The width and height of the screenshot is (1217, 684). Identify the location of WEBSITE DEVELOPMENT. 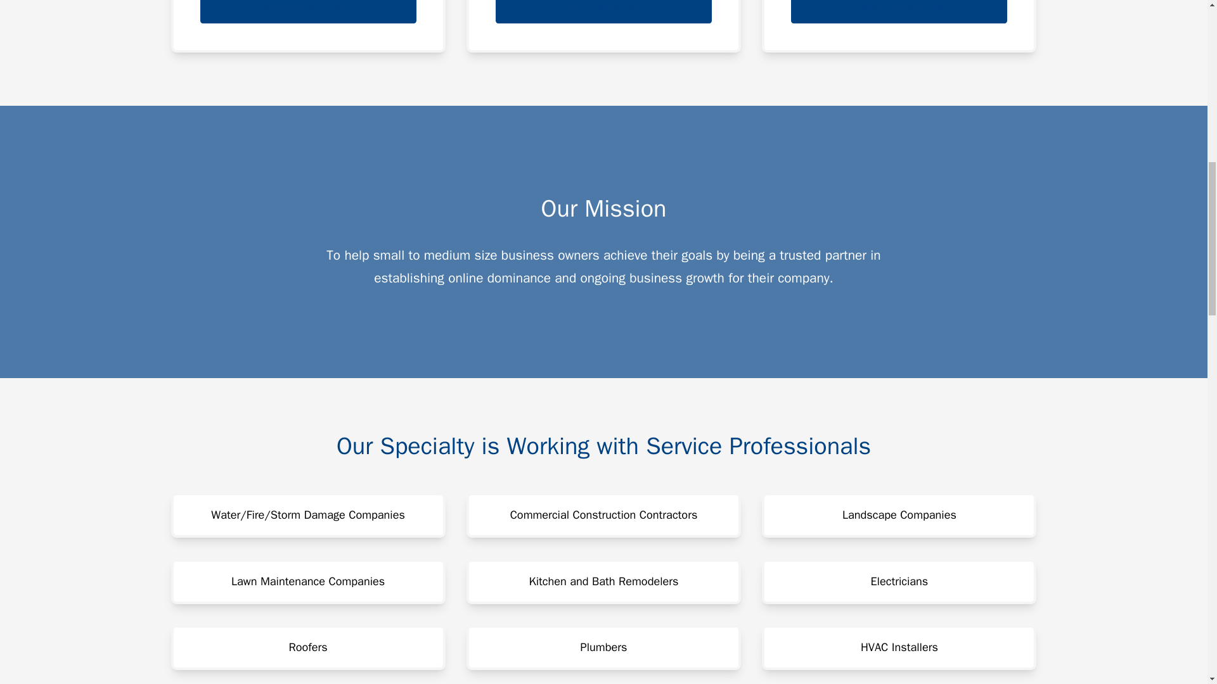
(308, 11).